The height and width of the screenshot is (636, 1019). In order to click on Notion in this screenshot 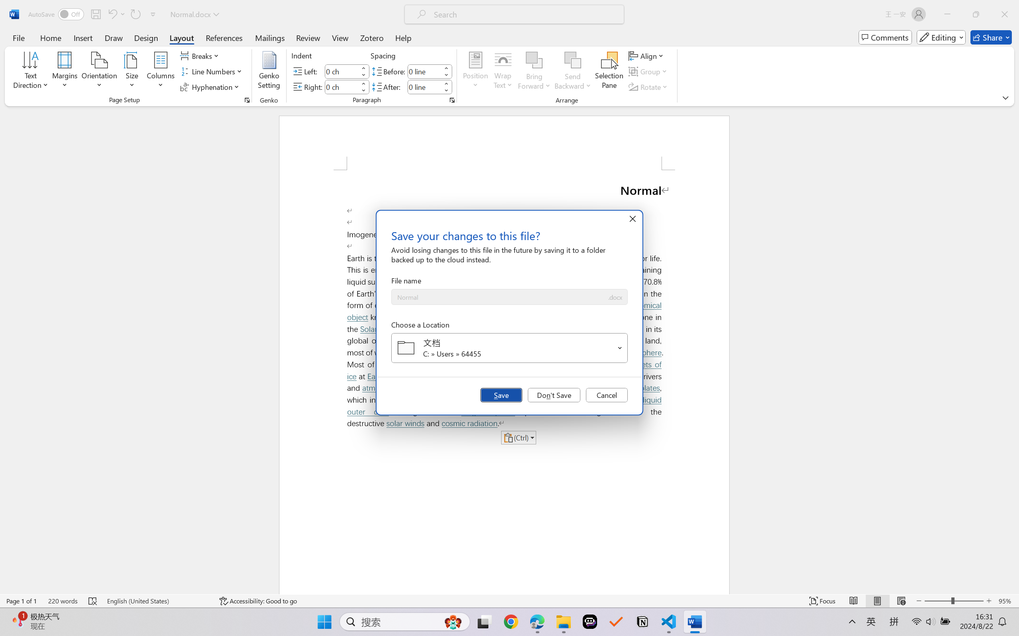, I will do `click(642, 622)`.